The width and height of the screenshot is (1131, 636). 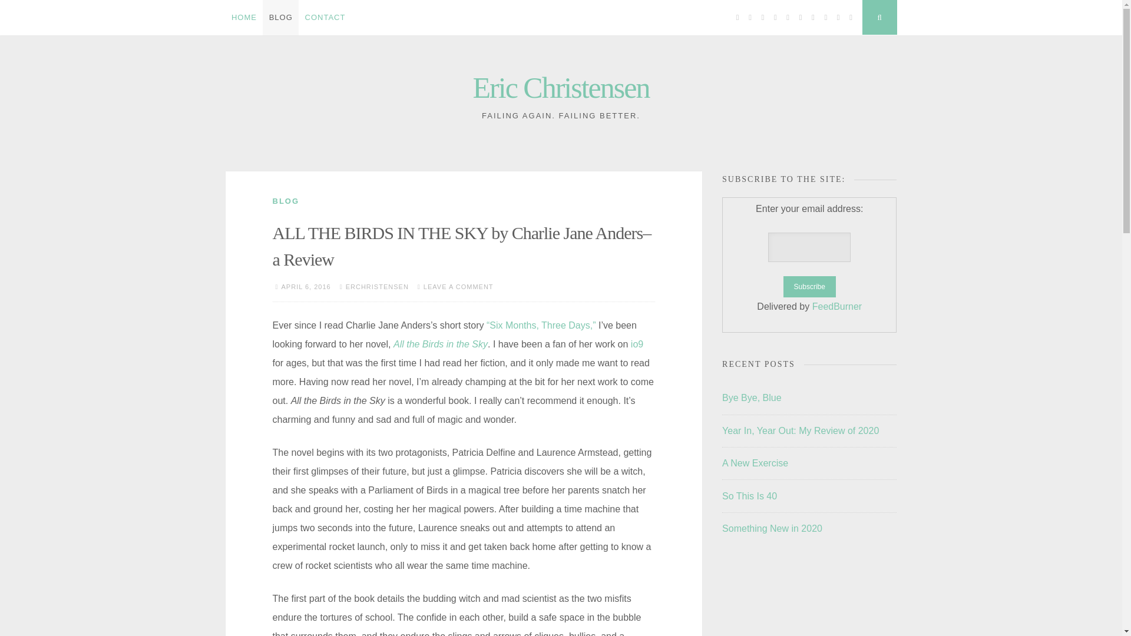 I want to click on Eric Christensen, so click(x=561, y=87).